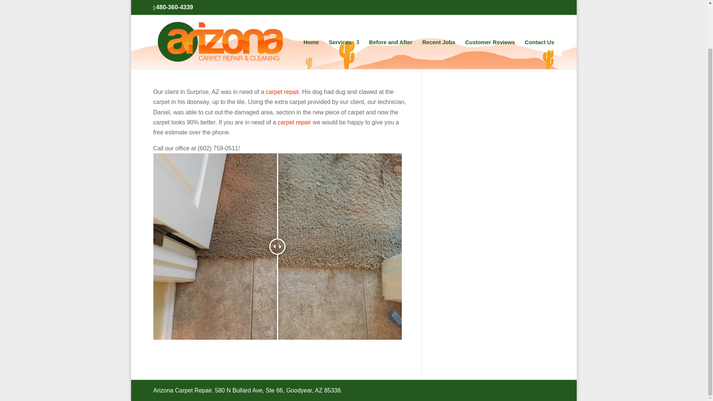  Describe the element at coordinates (391, 10) in the screenshot. I see `Before and After` at that location.